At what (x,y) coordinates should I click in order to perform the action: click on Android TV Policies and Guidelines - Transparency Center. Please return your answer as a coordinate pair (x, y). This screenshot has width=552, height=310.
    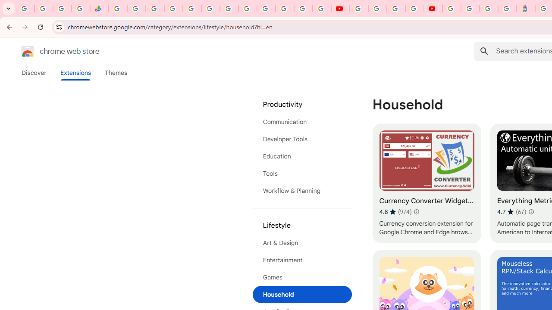
    Looking at the image, I should click on (229, 9).